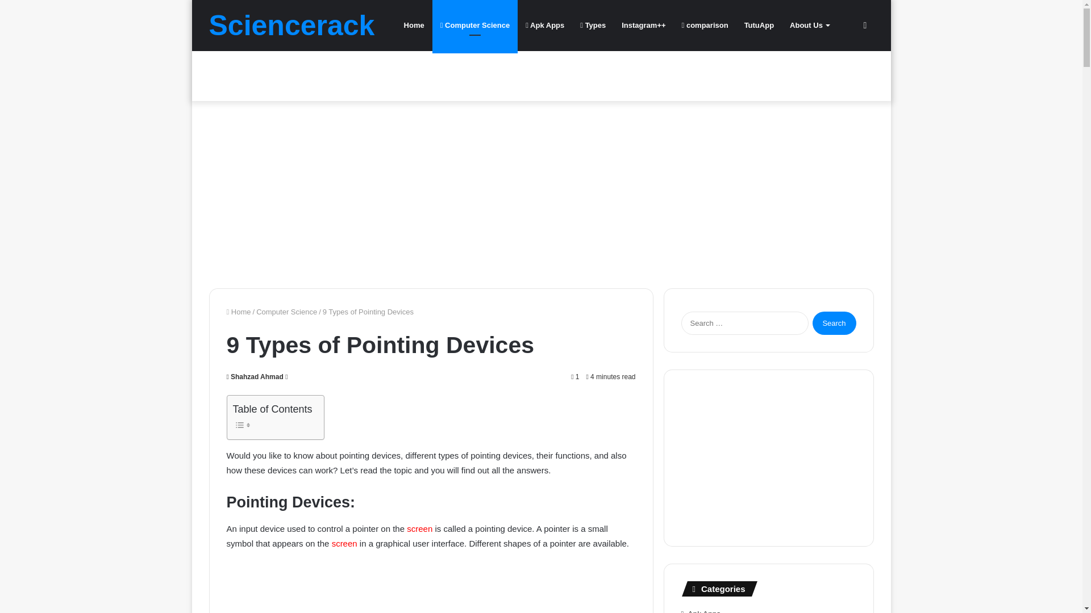 The image size is (1091, 613). What do you see at coordinates (809, 25) in the screenshot?
I see `About Us` at bounding box center [809, 25].